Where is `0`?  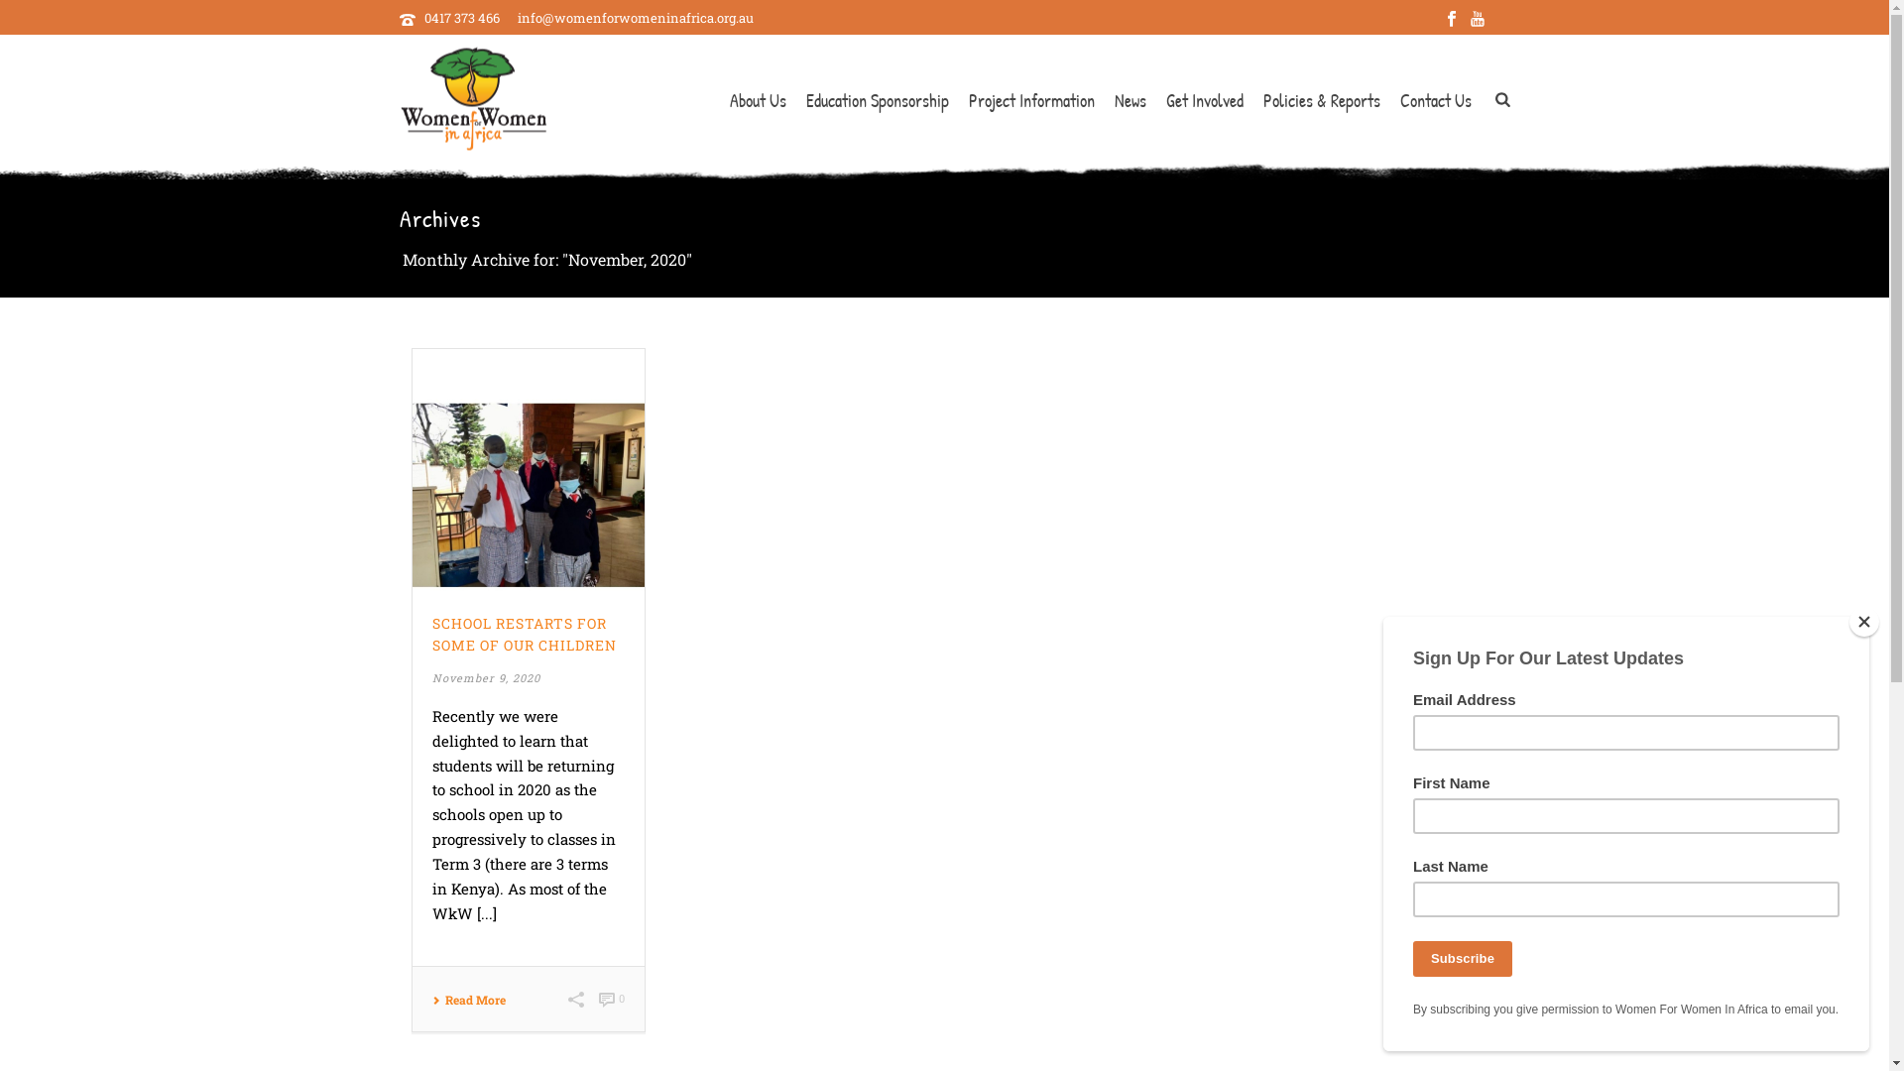
0 is located at coordinates (612, 1000).